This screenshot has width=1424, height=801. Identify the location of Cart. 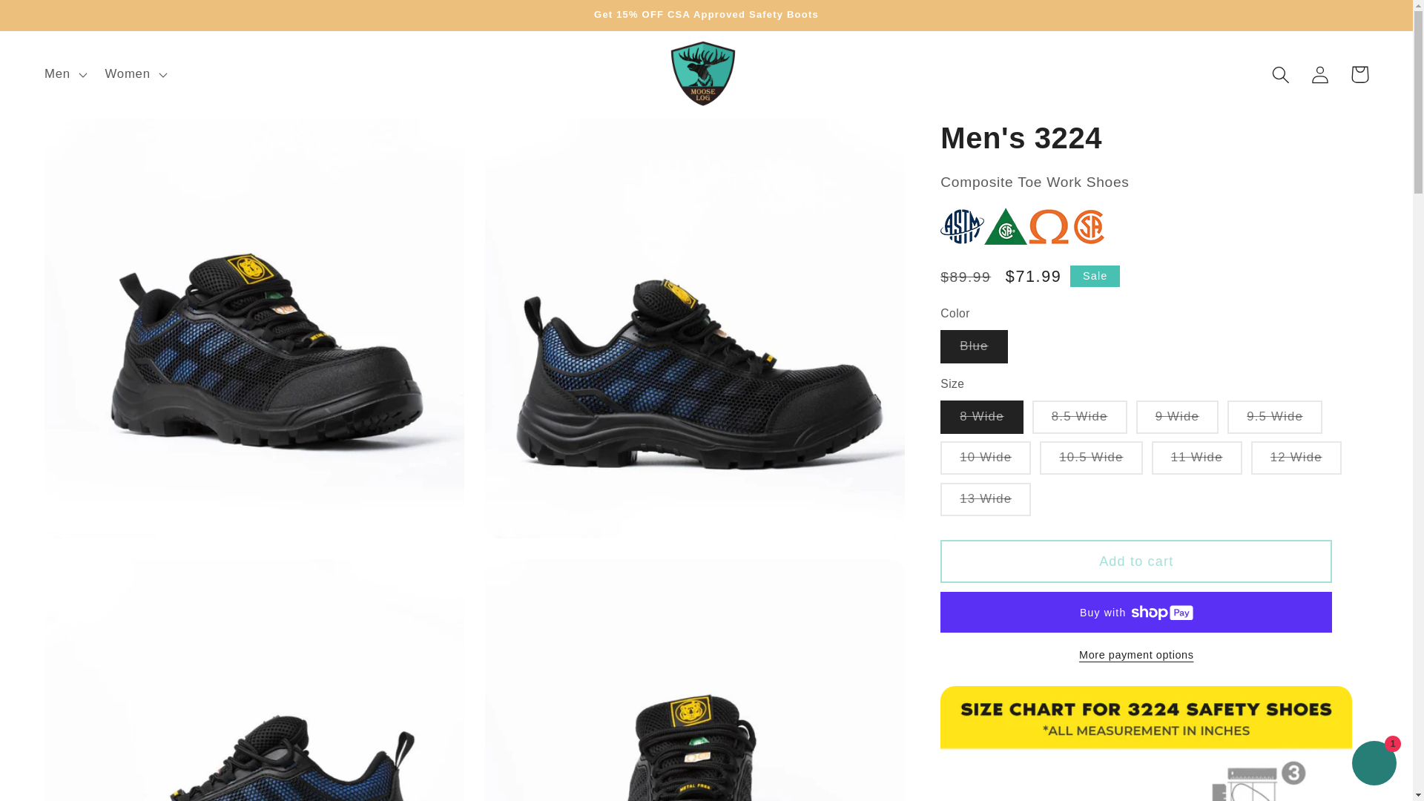
(1359, 74).